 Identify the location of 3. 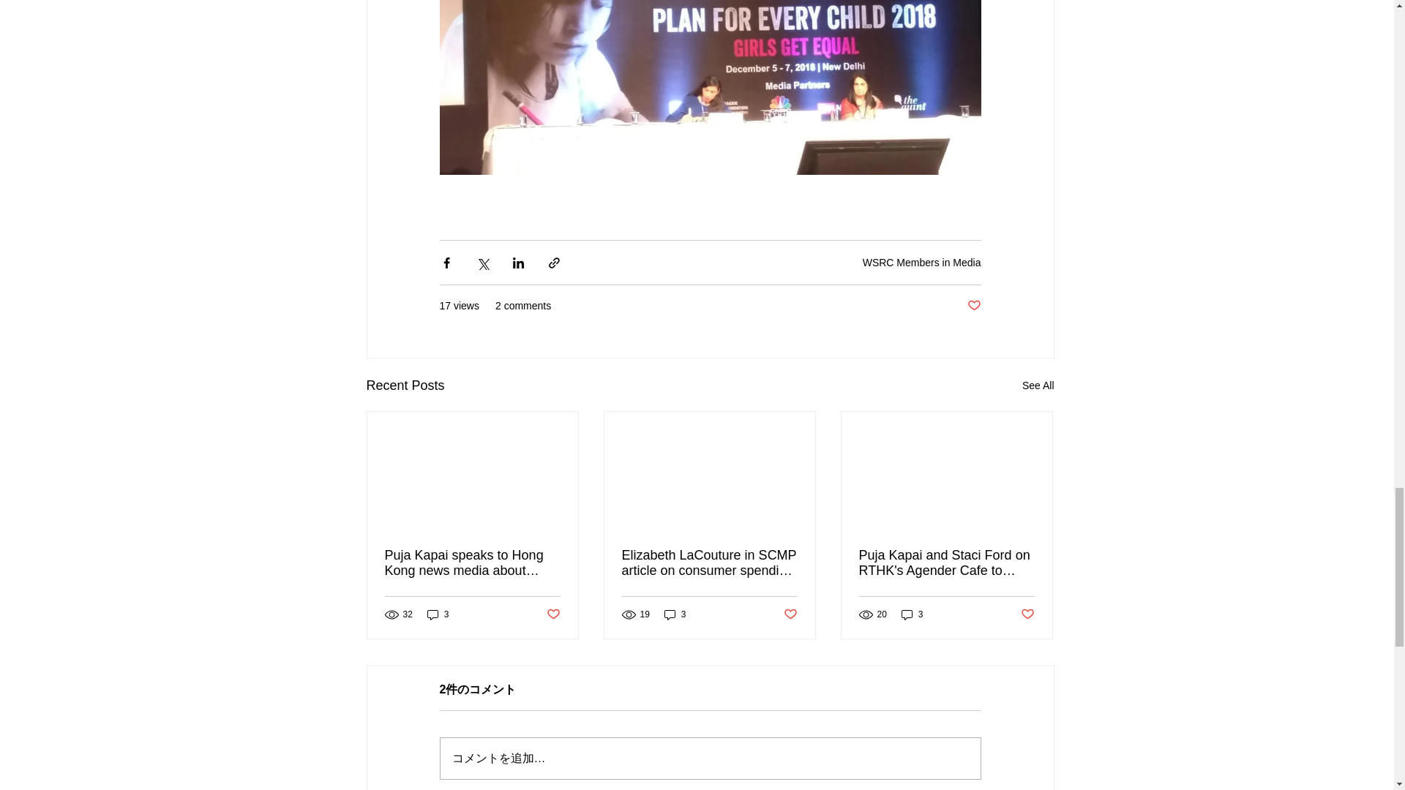
(438, 614).